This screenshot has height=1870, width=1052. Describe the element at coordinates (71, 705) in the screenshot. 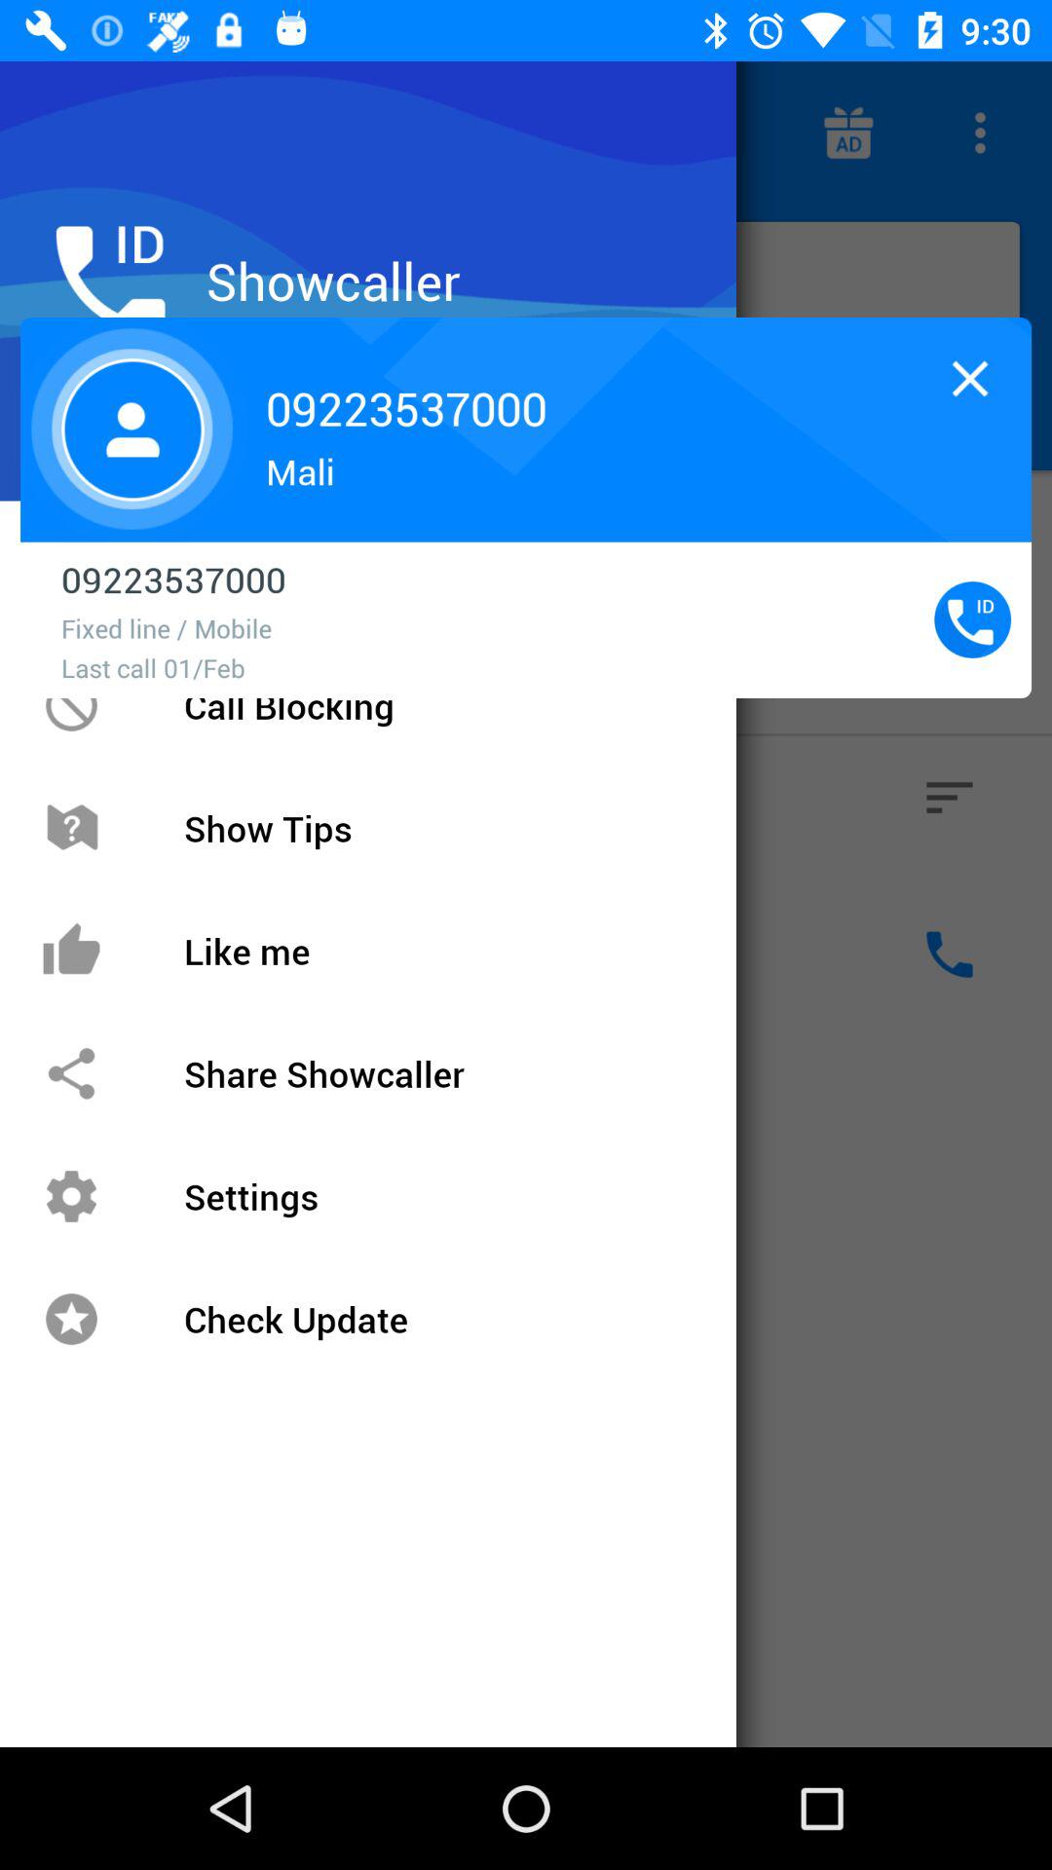

I see `click the call blocking icon on the web page` at that location.